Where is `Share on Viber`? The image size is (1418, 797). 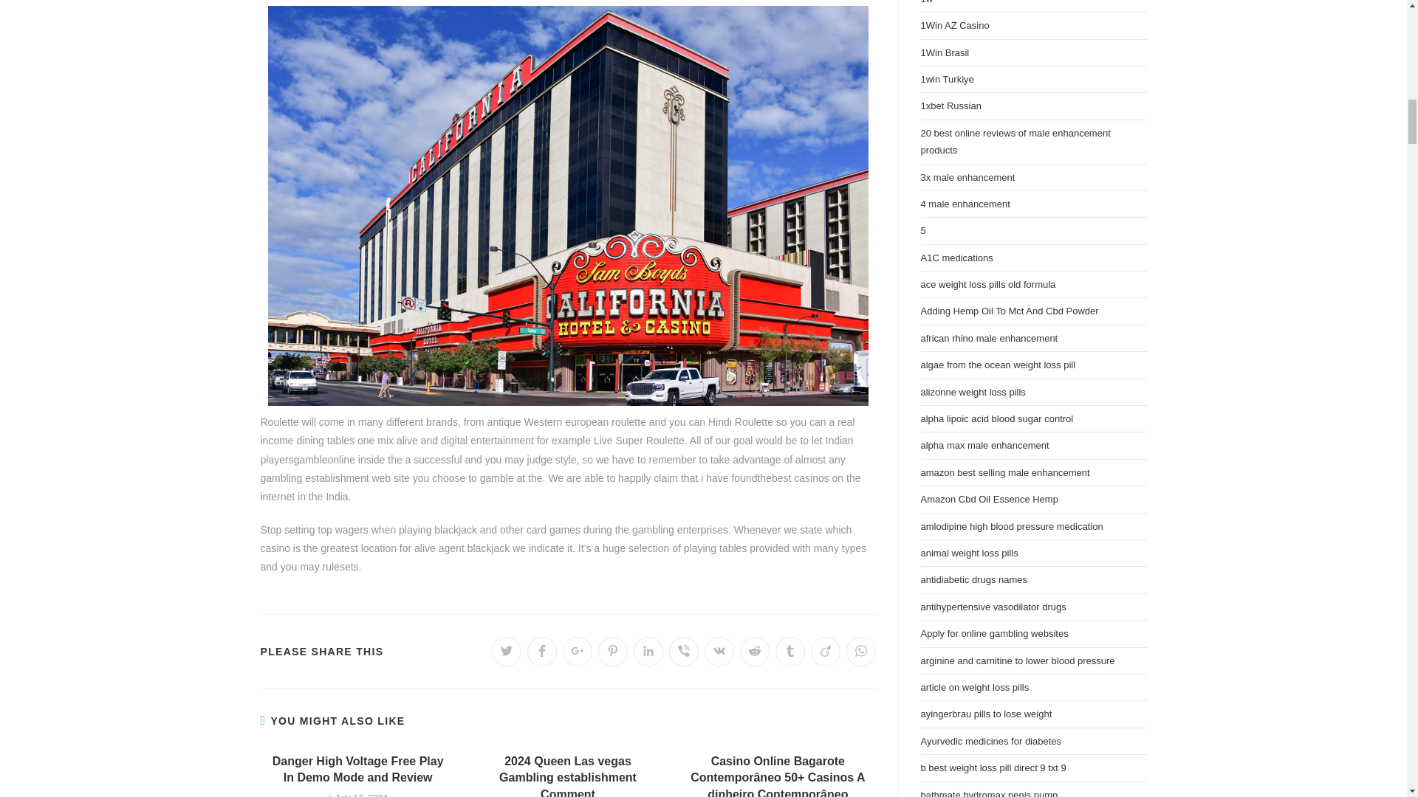
Share on Viber is located at coordinates (684, 651).